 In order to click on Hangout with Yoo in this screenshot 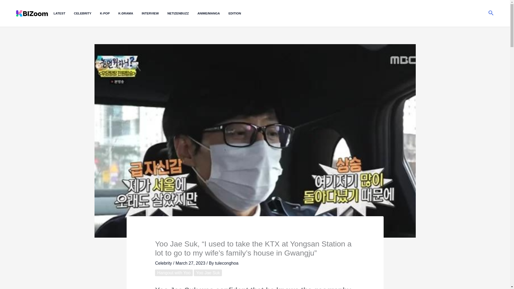, I will do `click(174, 273)`.